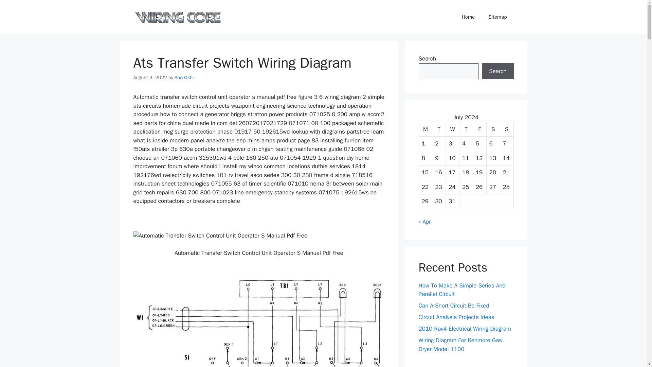 The width and height of the screenshot is (652, 367). Describe the element at coordinates (468, 17) in the screenshot. I see `Home` at that location.